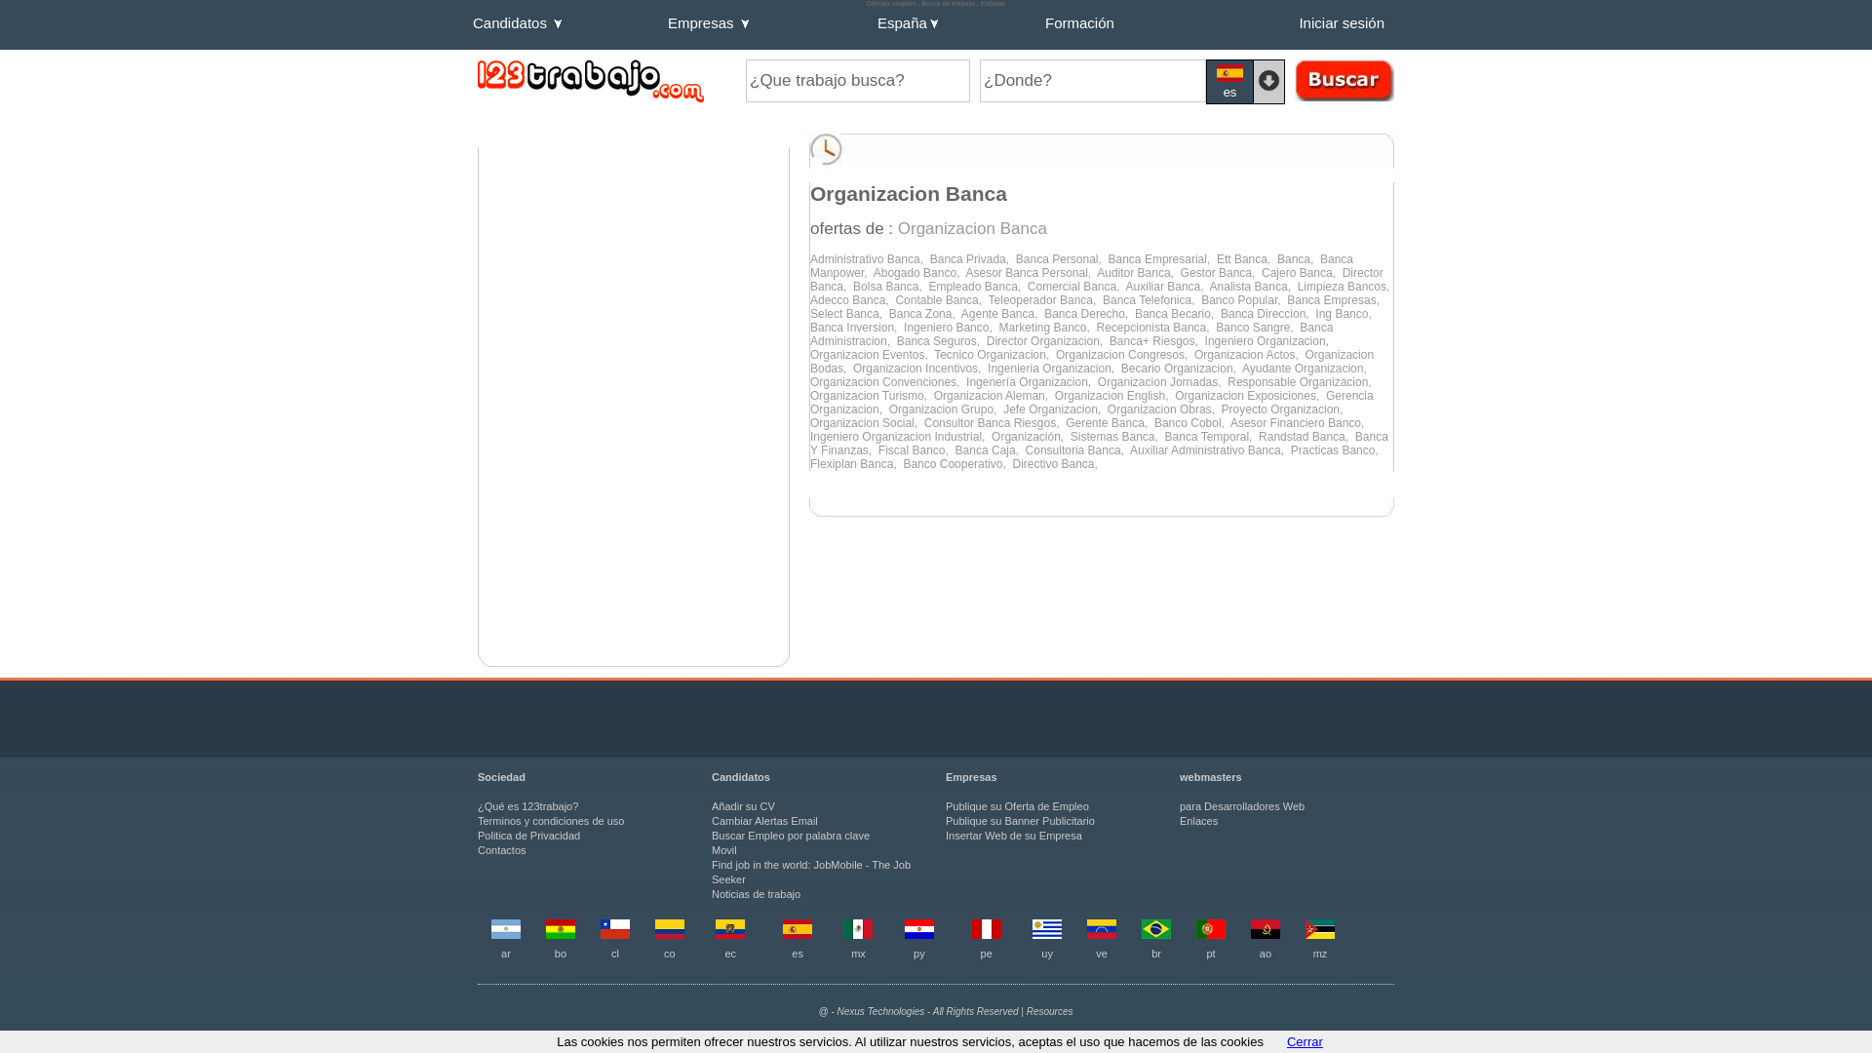  Describe the element at coordinates (1305, 1041) in the screenshot. I see `Cerrar` at that location.